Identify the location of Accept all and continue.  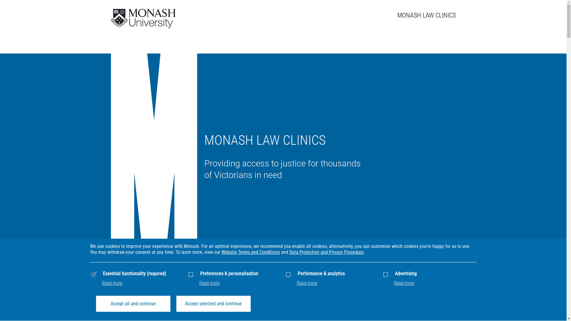
(133, 304).